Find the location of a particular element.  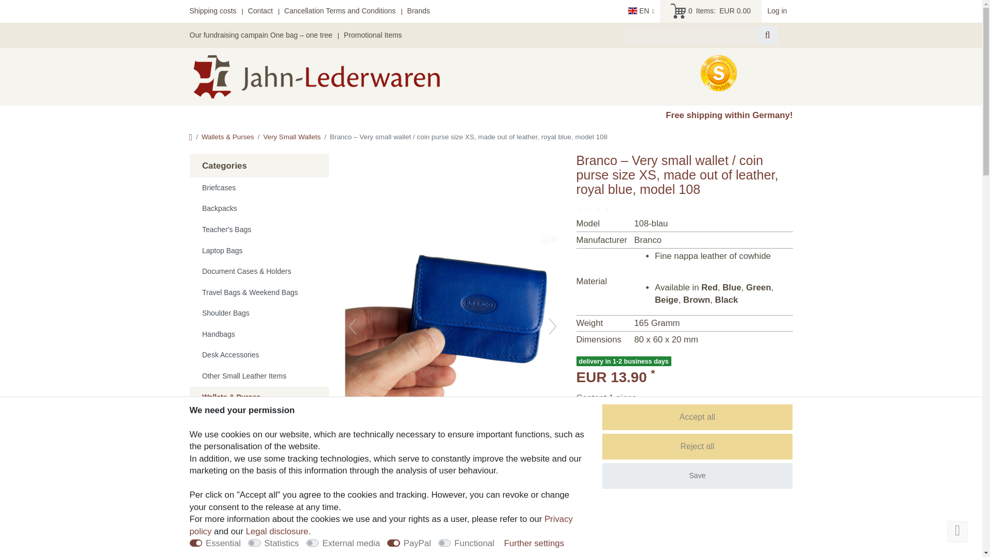

Laptop Bags is located at coordinates (259, 251).